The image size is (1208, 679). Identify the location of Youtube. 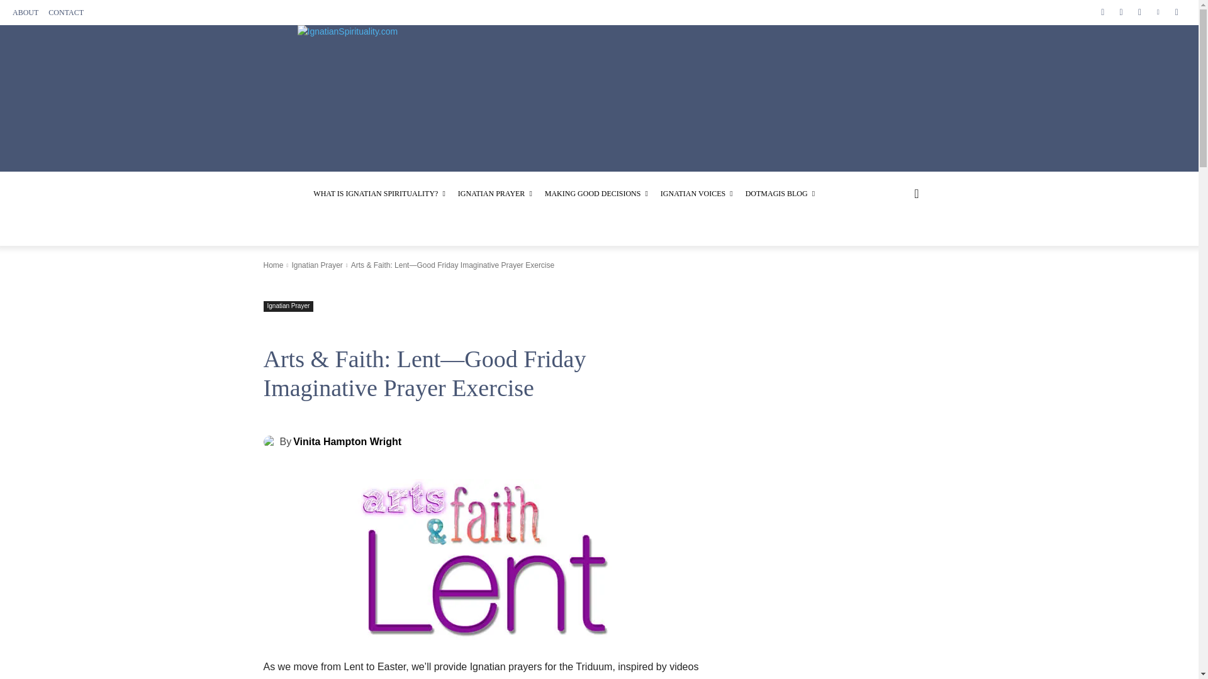
(1177, 12).